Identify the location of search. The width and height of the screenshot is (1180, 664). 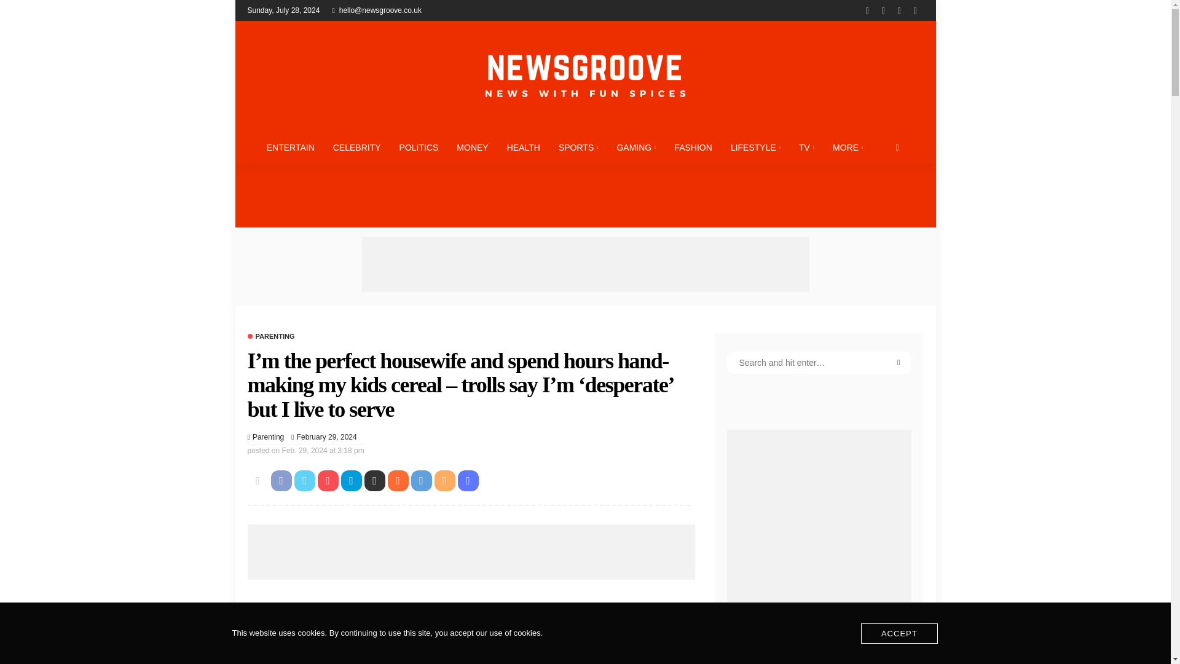
(897, 147).